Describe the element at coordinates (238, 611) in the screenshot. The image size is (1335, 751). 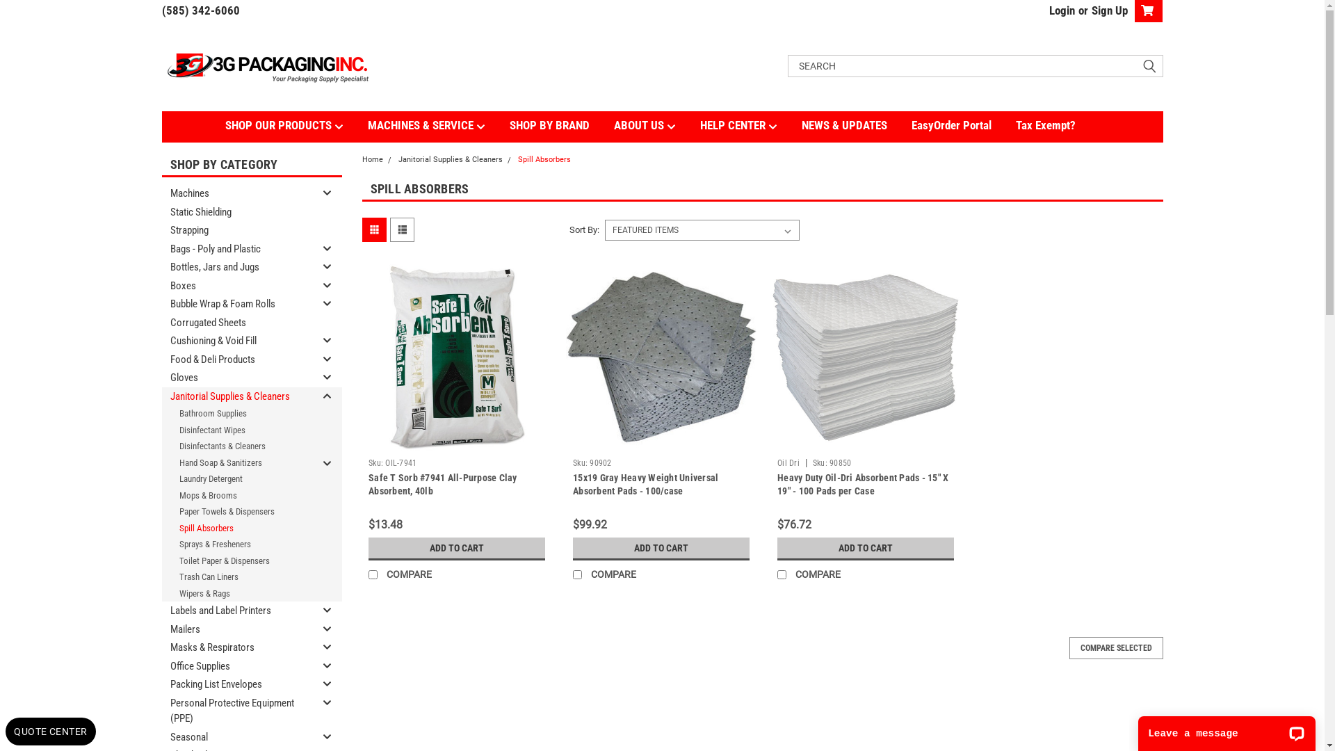
I see `Labels and Label Printers` at that location.